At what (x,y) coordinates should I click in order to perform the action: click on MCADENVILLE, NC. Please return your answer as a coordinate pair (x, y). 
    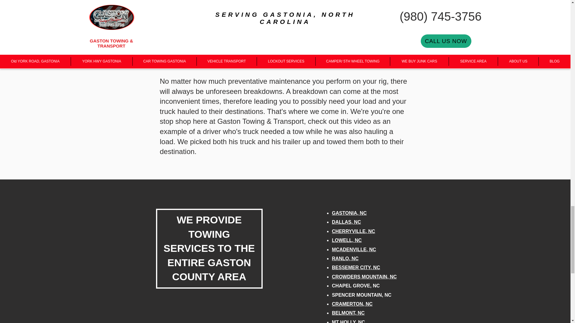
    Looking at the image, I should click on (354, 249).